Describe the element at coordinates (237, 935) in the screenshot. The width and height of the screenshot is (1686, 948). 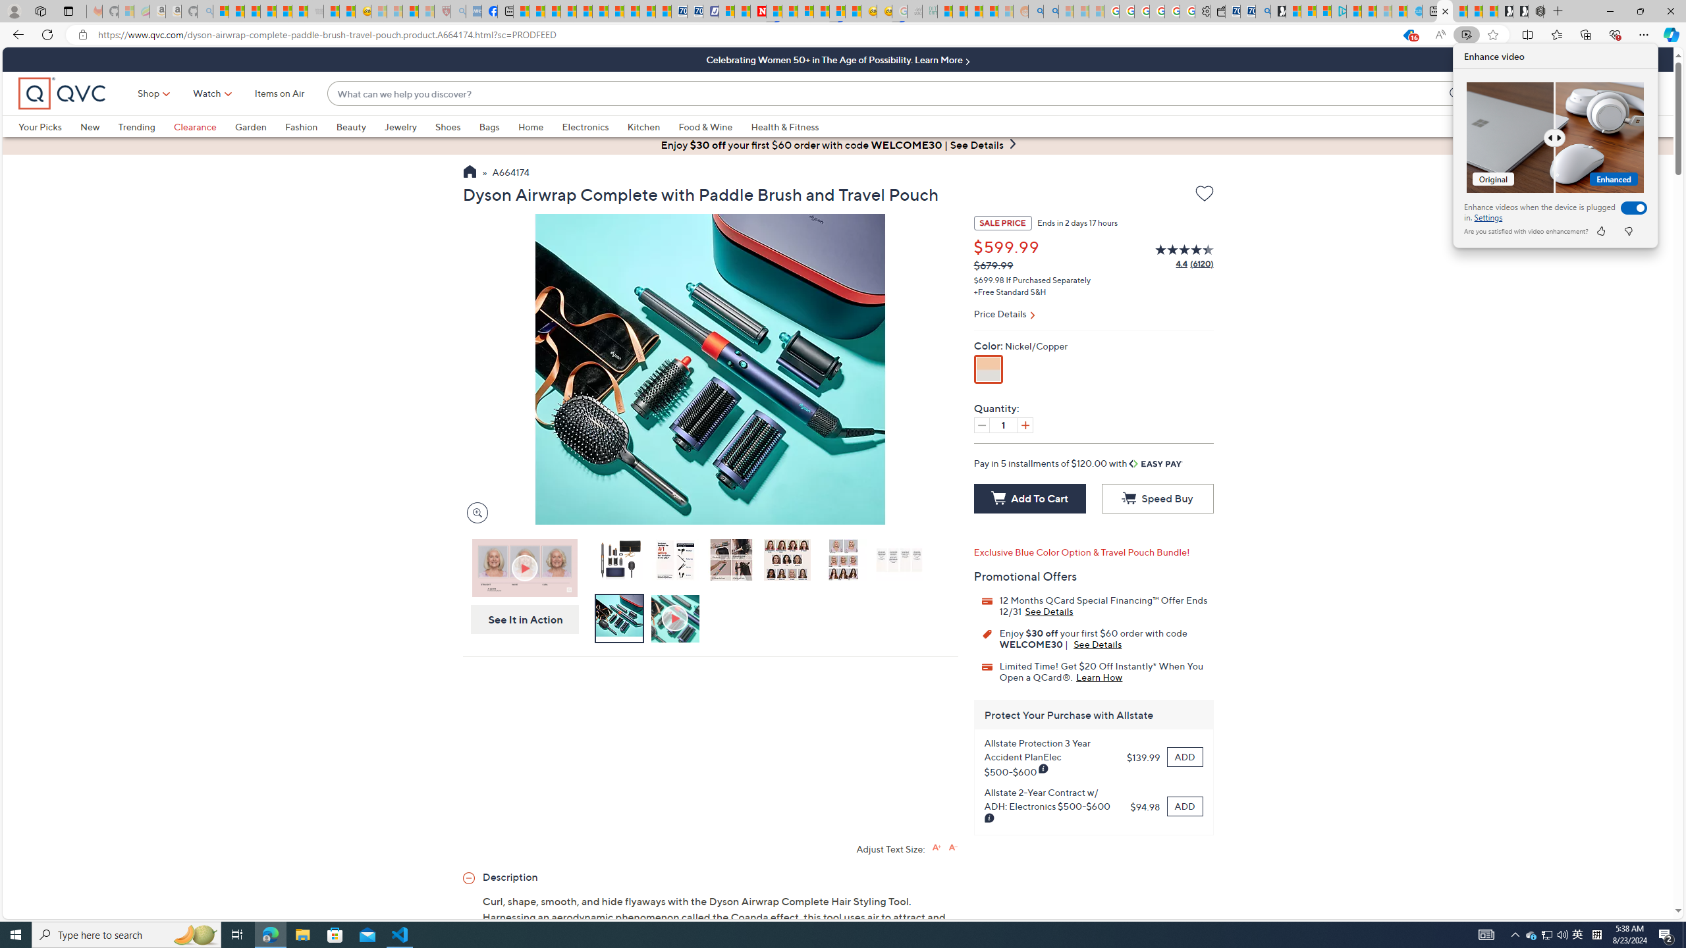
I see `Task View` at that location.